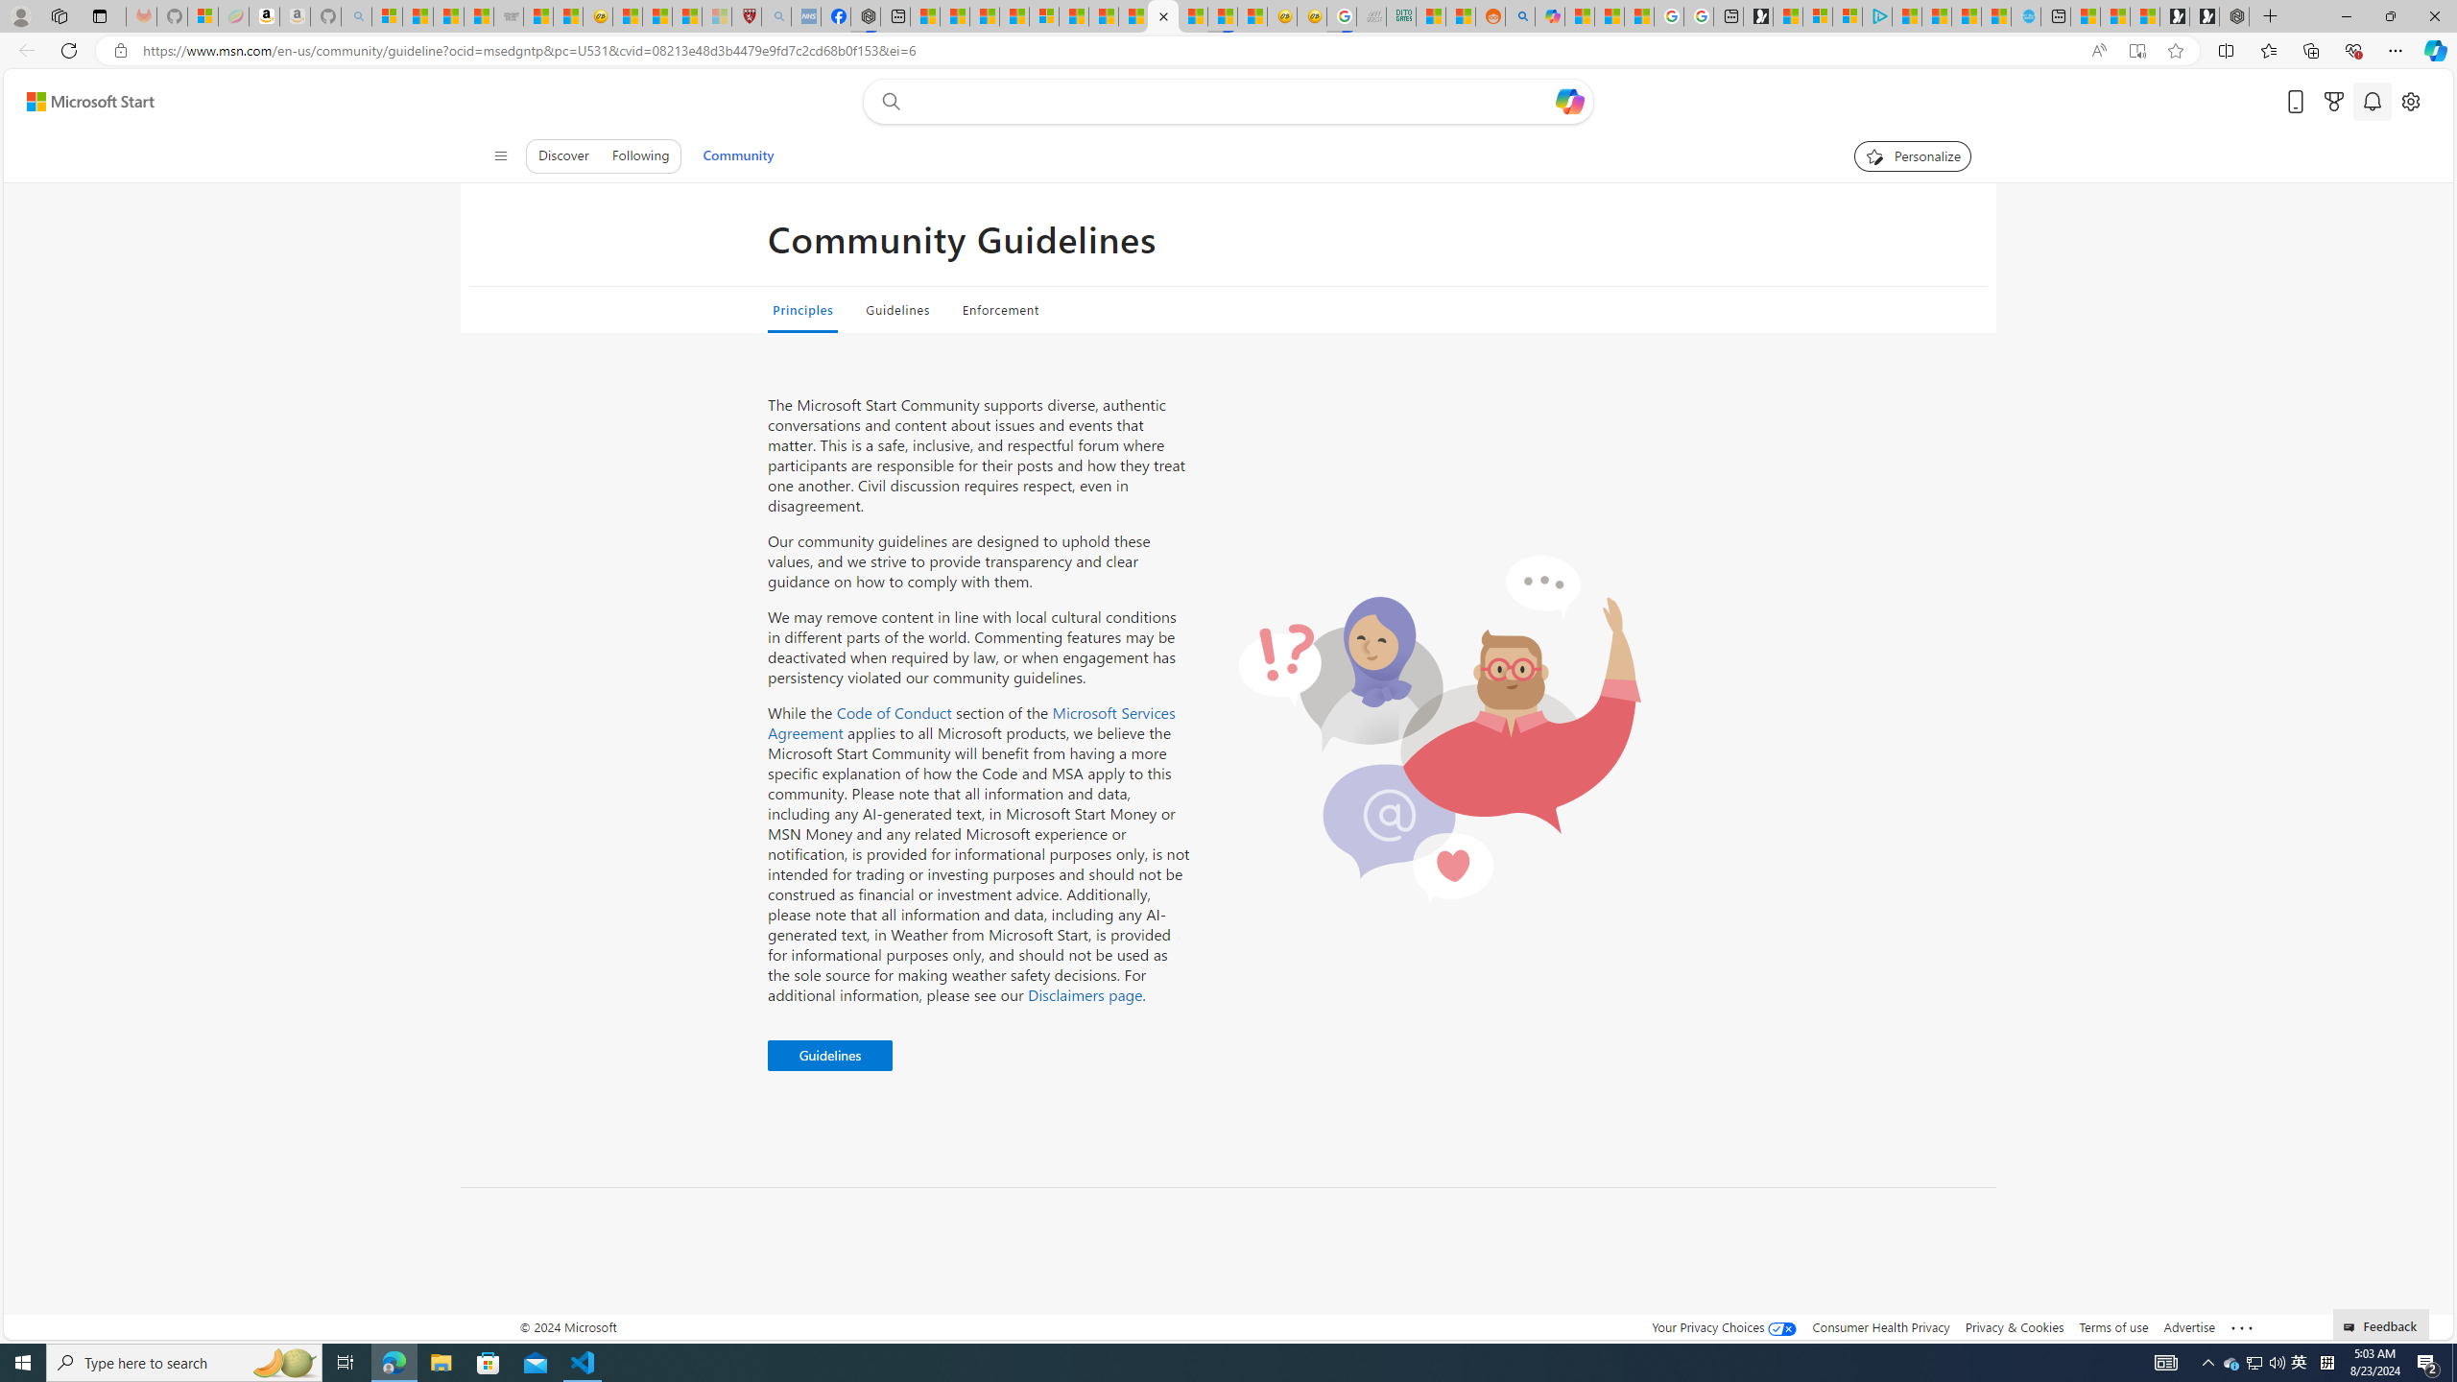 The height and width of the screenshot is (1382, 2457). I want to click on Principles, so click(801, 310).